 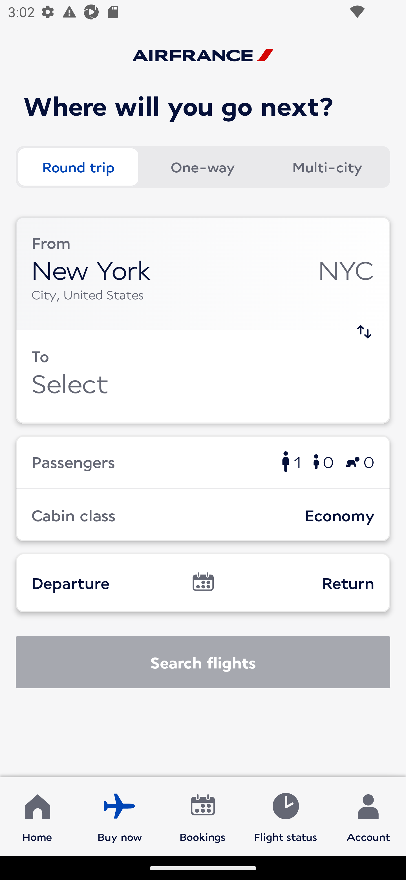 I want to click on Round trip, so click(x=78, y=167).